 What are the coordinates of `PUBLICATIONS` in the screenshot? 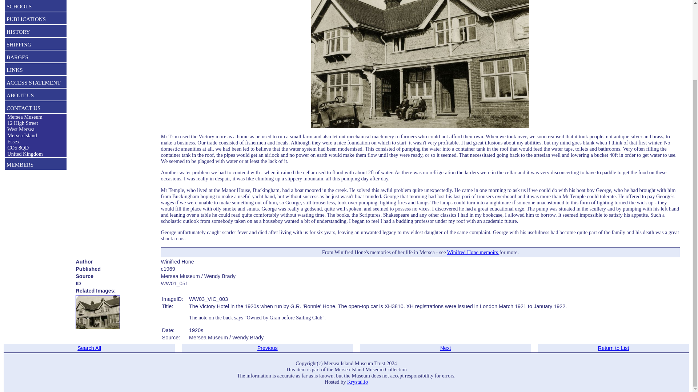 It's located at (36, 20).